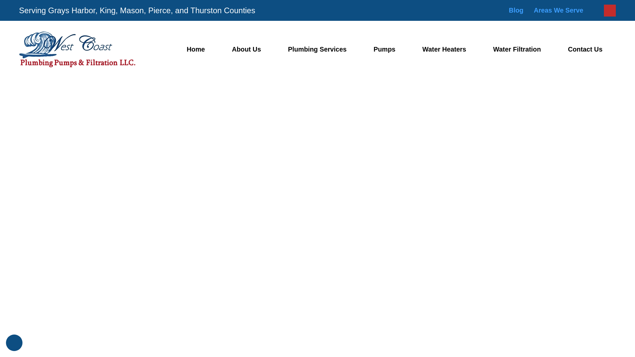  What do you see at coordinates (444, 49) in the screenshot?
I see `Water Heaters` at bounding box center [444, 49].